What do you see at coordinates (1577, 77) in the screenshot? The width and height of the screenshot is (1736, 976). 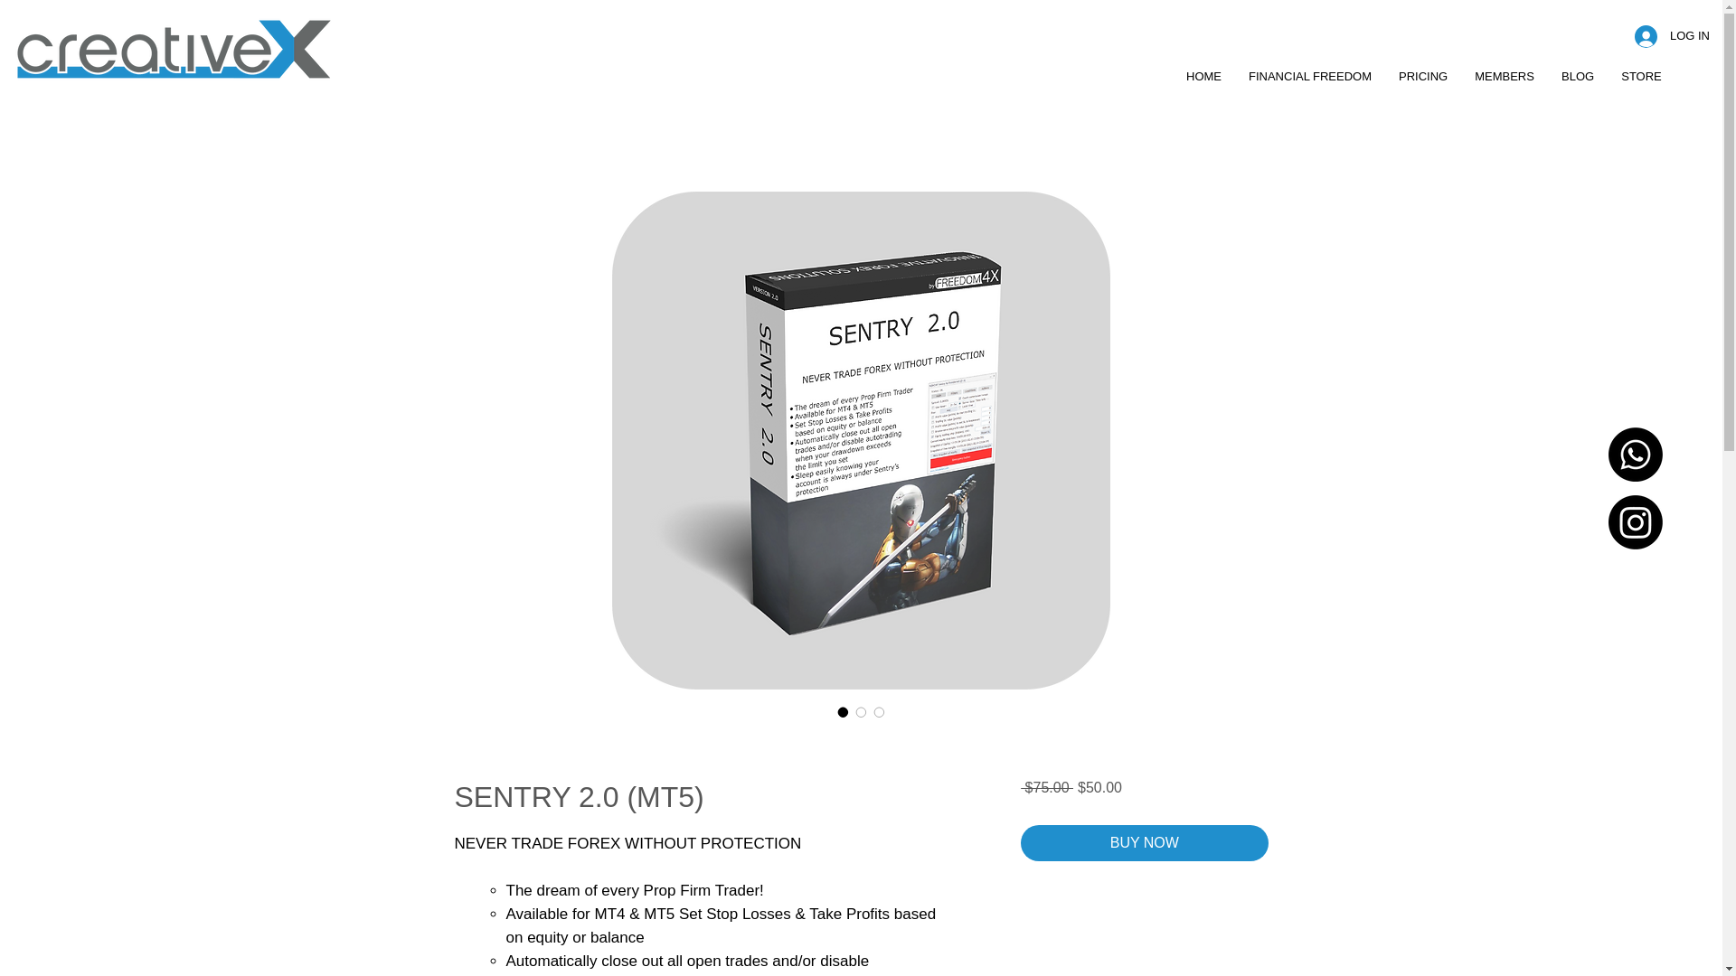 I see `BLOG` at bounding box center [1577, 77].